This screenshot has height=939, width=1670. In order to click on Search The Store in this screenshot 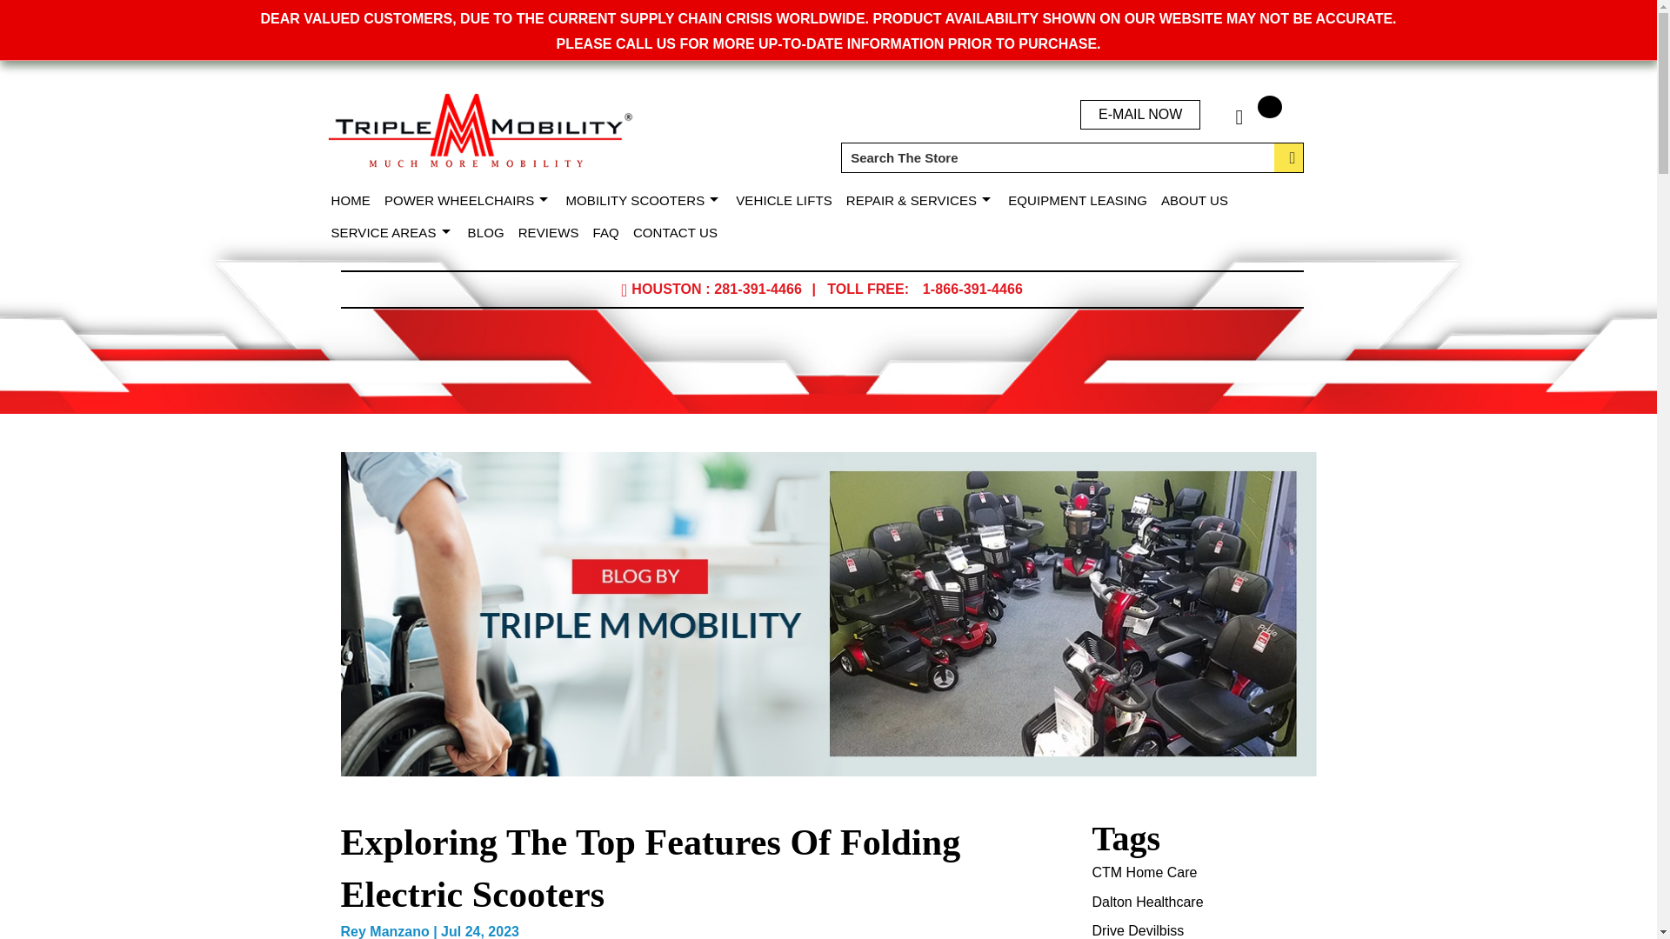, I will do `click(1072, 157)`.